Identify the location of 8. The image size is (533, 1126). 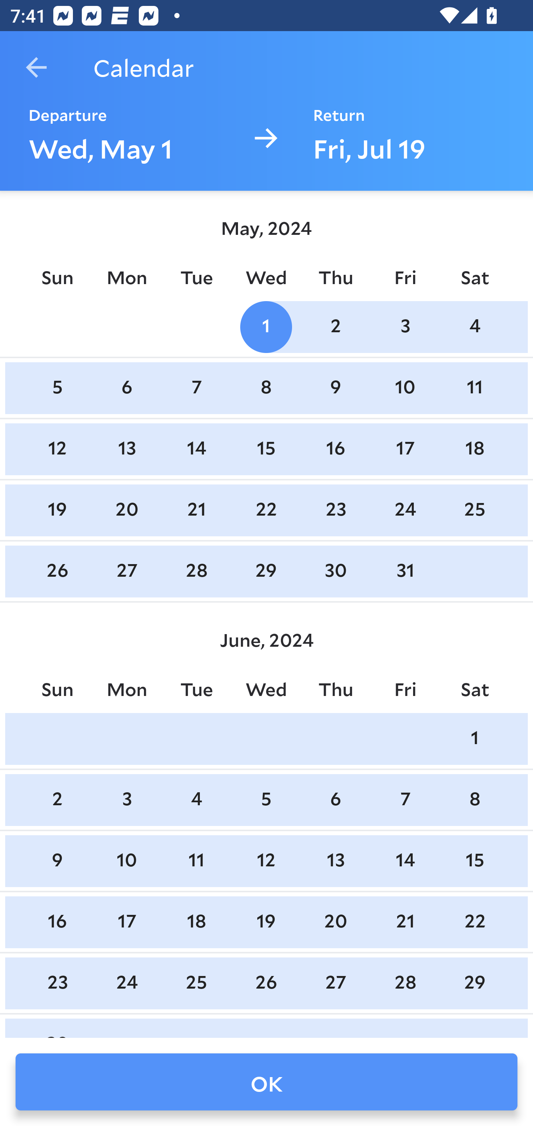
(475, 800).